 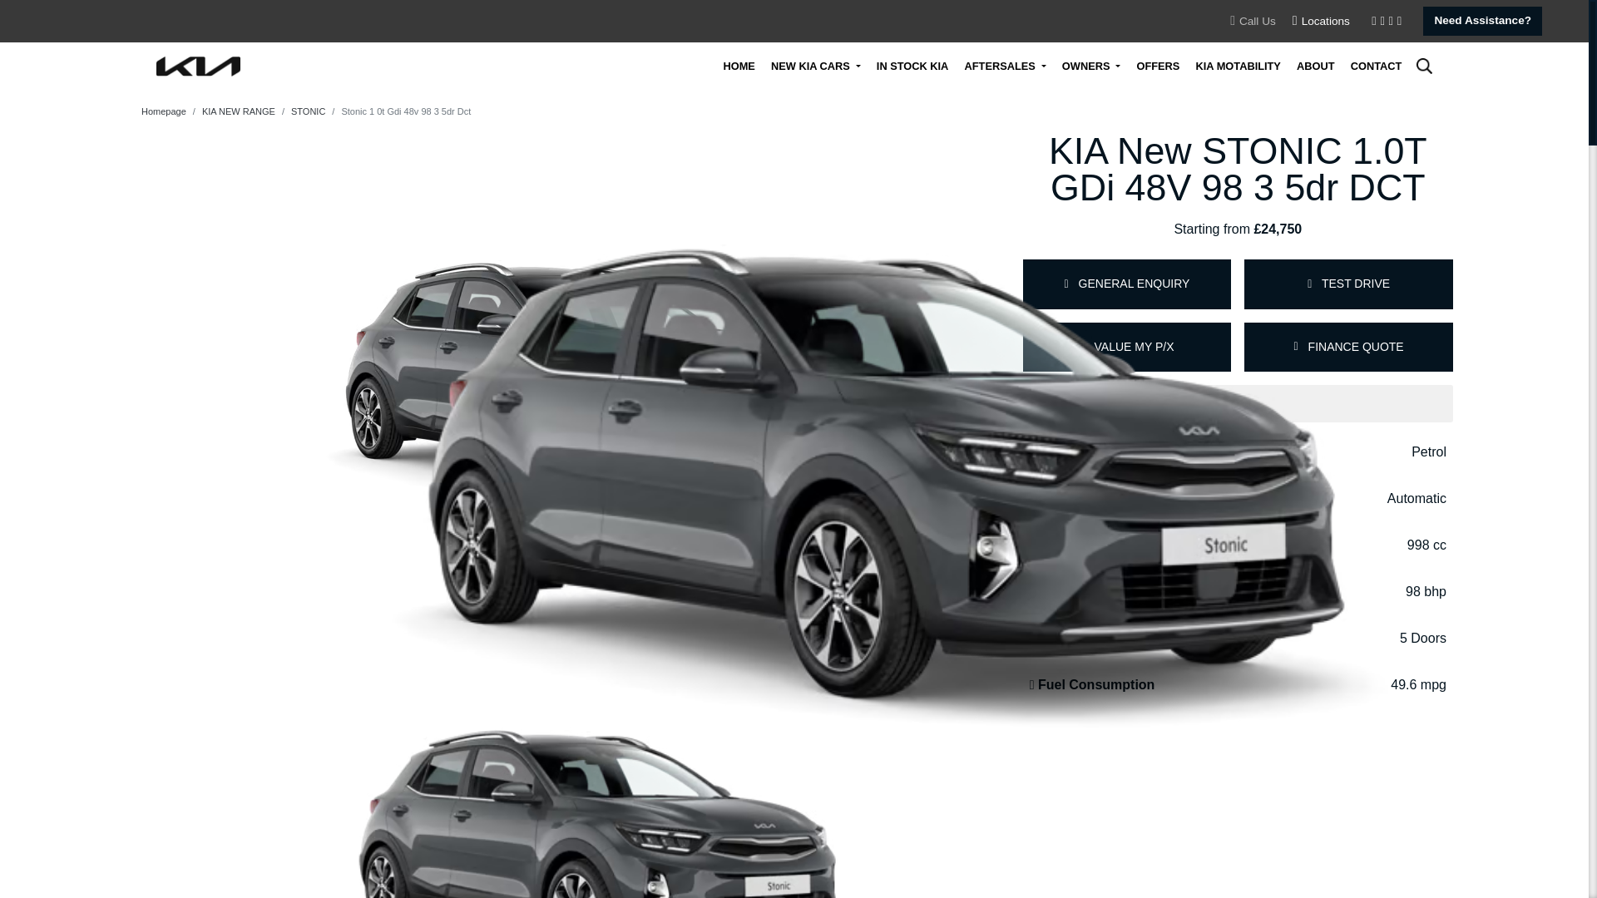 What do you see at coordinates (1482, 21) in the screenshot?
I see `Need Assistance?` at bounding box center [1482, 21].